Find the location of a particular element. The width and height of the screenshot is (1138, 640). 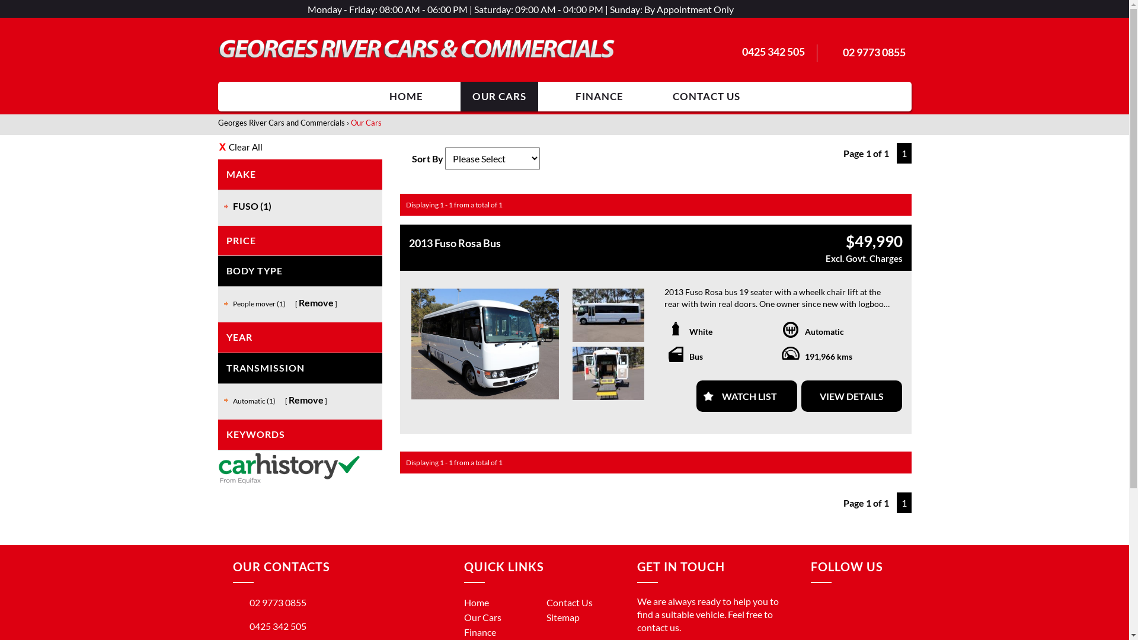

CONTACT US is located at coordinates (706, 97).